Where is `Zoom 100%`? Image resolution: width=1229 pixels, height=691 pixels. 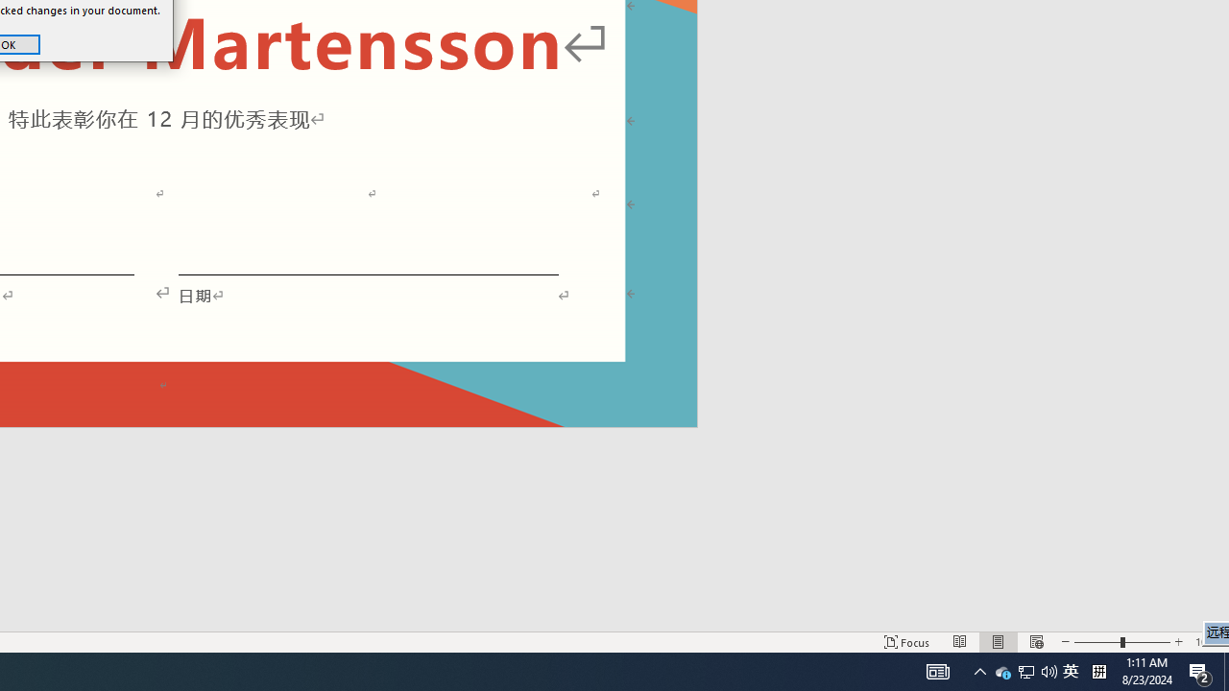 Zoom 100% is located at coordinates (1048, 672).